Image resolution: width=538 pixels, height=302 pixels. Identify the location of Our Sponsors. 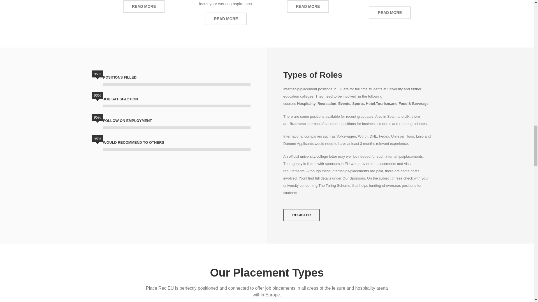
(353, 178).